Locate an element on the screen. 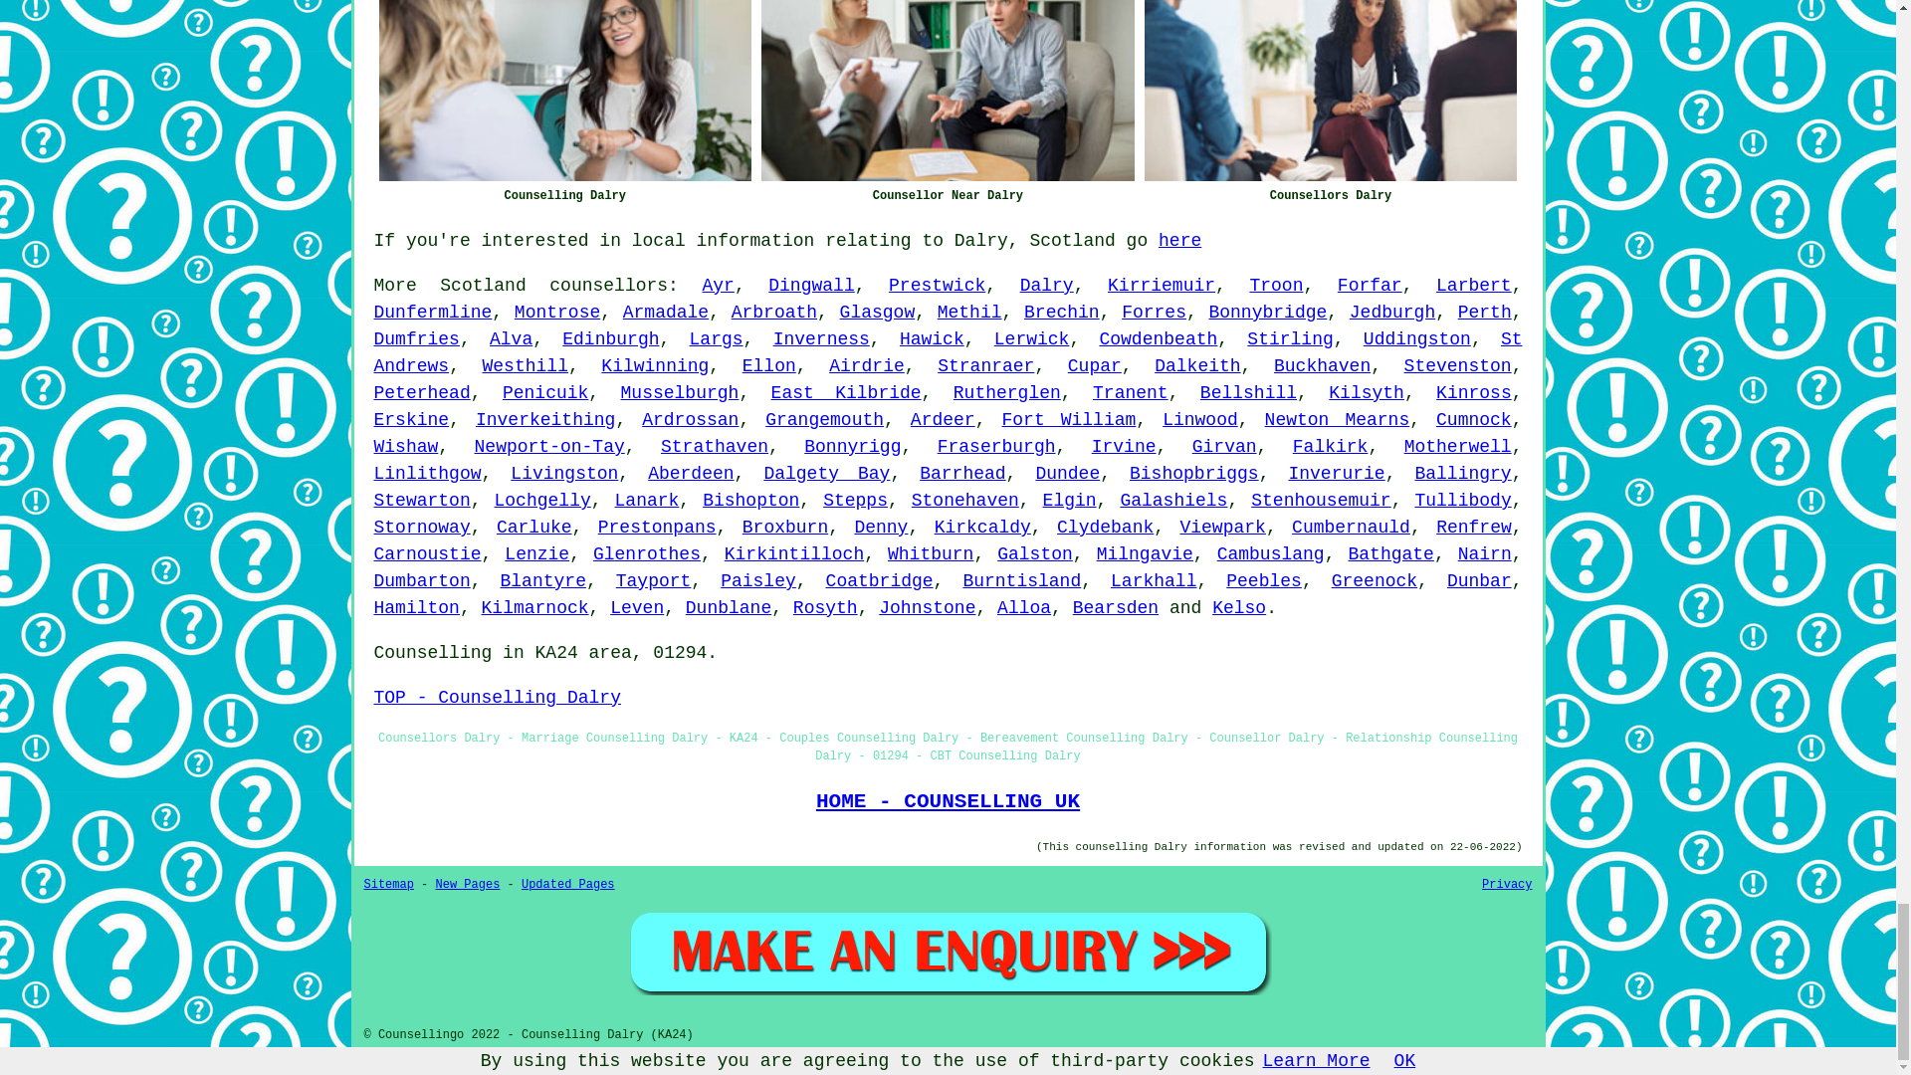 This screenshot has width=1911, height=1075. ENQUIRE ABOUT COUNSELLING DALRY is located at coordinates (948, 952).